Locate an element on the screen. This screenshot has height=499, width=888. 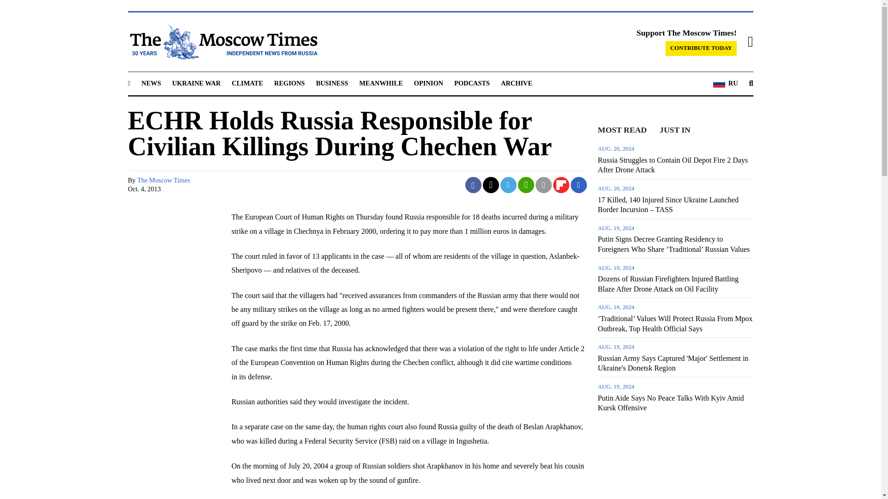
ARCHIVE is located at coordinates (516, 83).